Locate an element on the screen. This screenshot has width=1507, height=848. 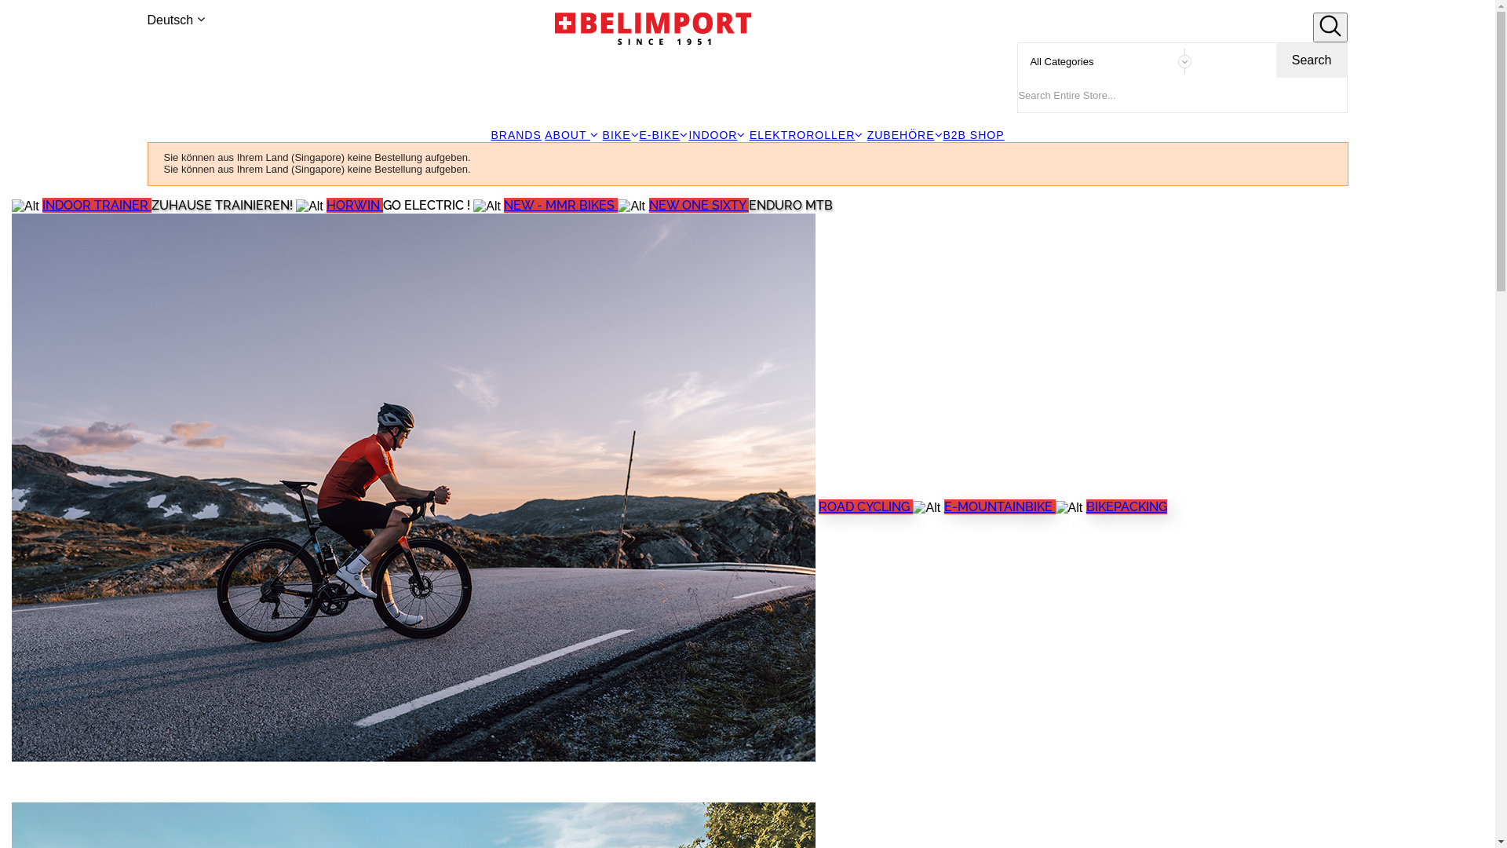
NEW - MMR BIKES is located at coordinates (560, 206).